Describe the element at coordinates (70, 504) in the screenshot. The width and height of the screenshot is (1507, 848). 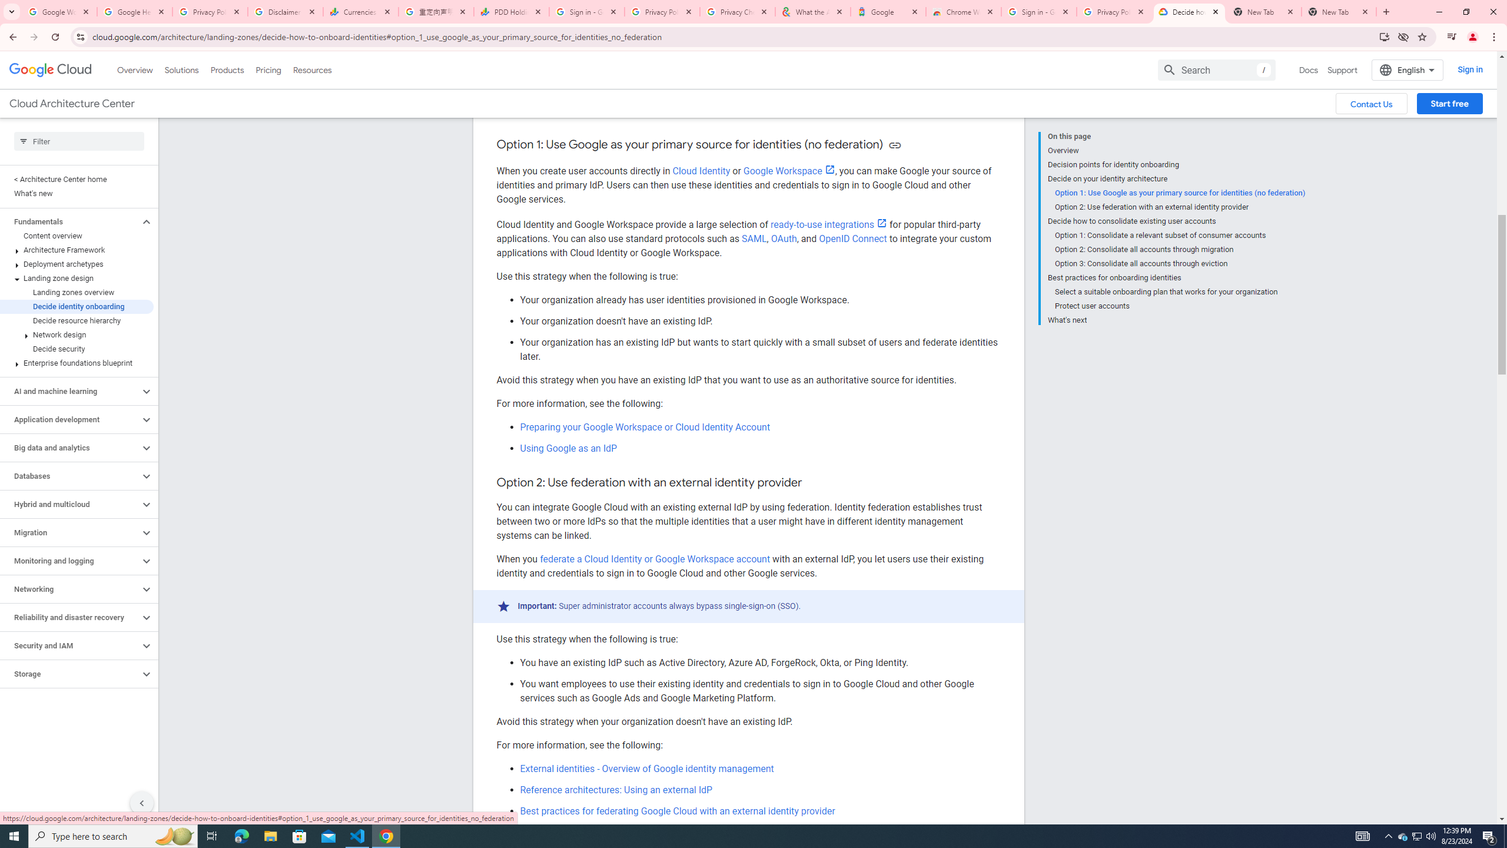
I see `Hybrid and multicloud` at that location.